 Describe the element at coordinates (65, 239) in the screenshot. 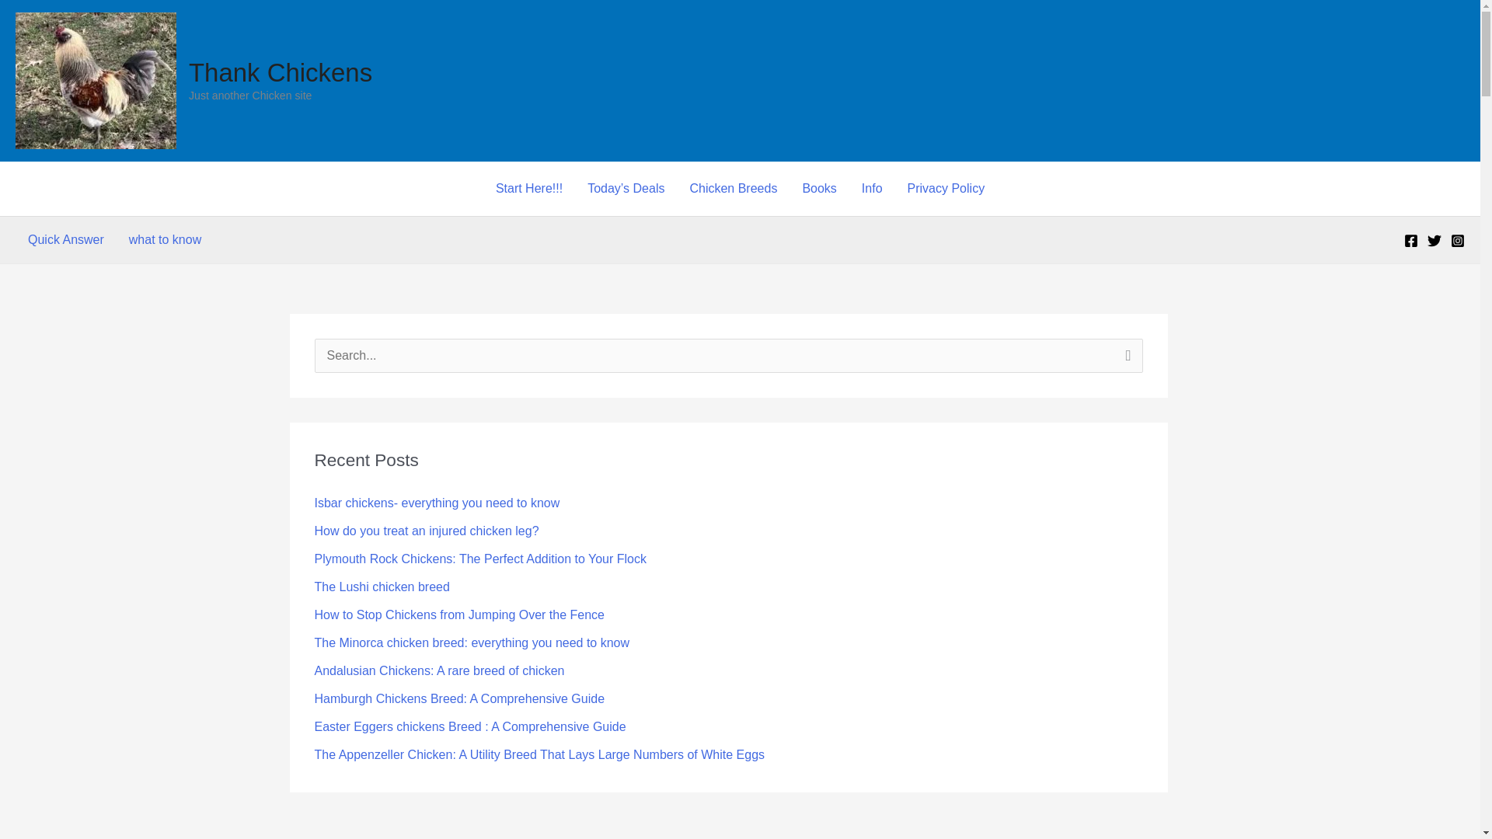

I see `Quick Answer` at that location.